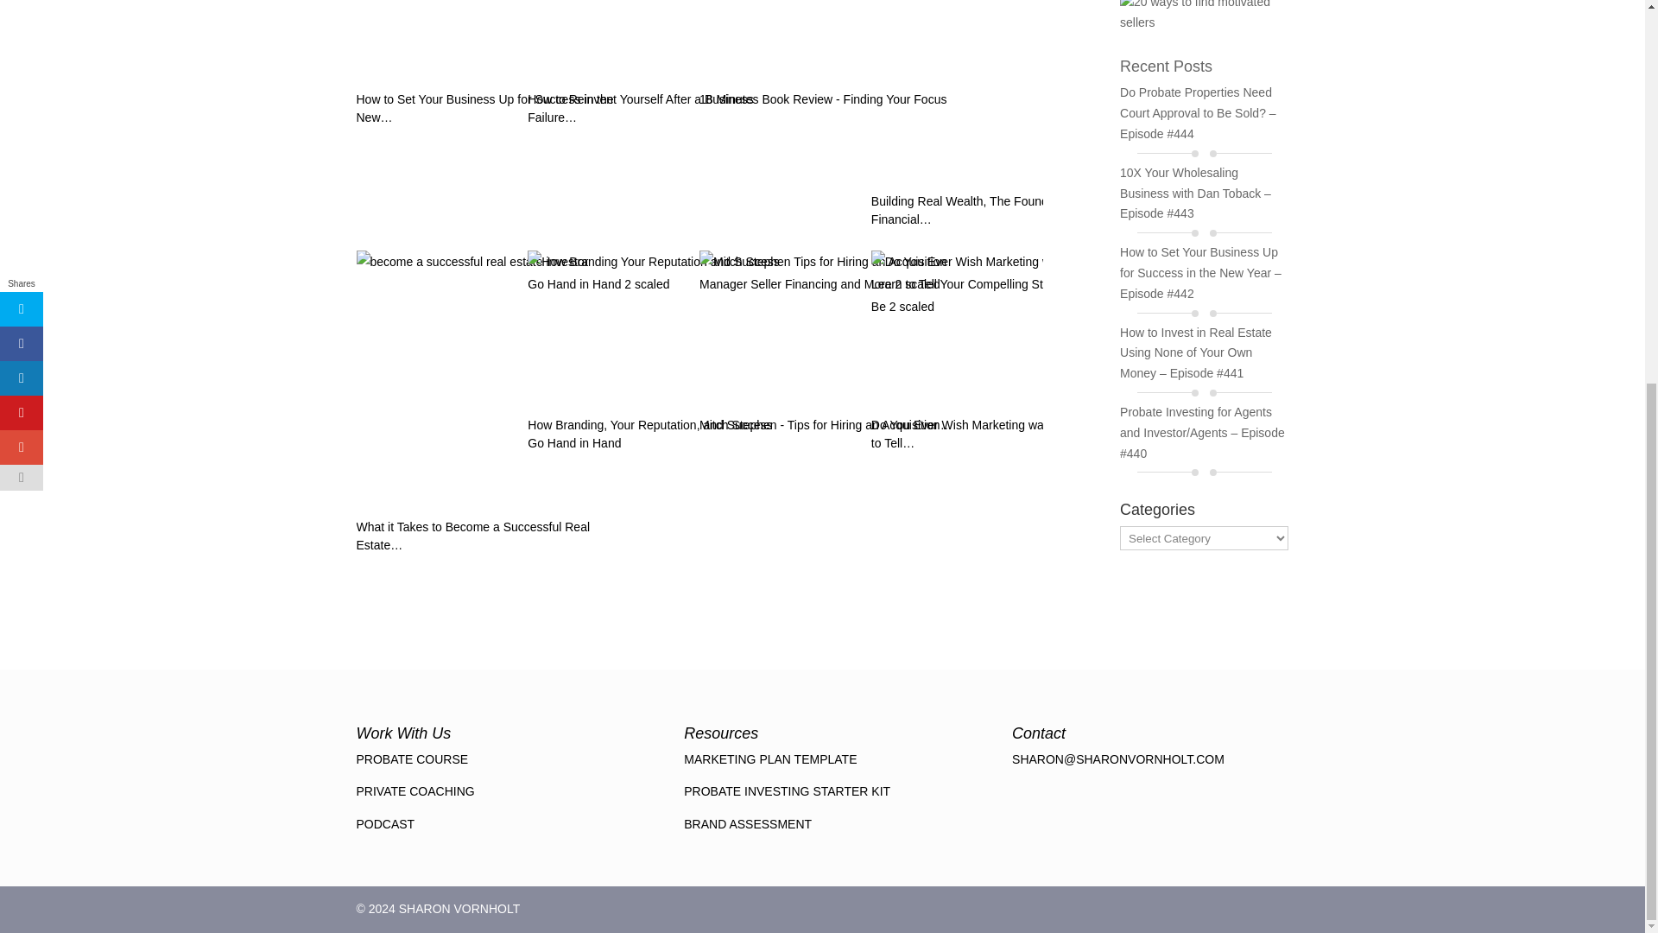 The width and height of the screenshot is (1658, 933). Describe the element at coordinates (411, 758) in the screenshot. I see `PROBATE COURSE` at that location.